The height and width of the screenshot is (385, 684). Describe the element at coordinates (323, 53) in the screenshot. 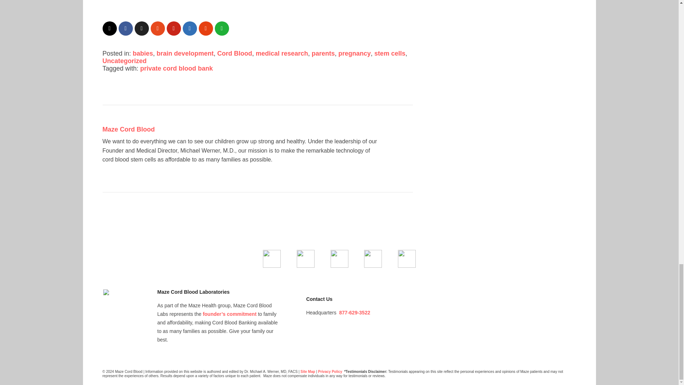

I see `parents` at that location.